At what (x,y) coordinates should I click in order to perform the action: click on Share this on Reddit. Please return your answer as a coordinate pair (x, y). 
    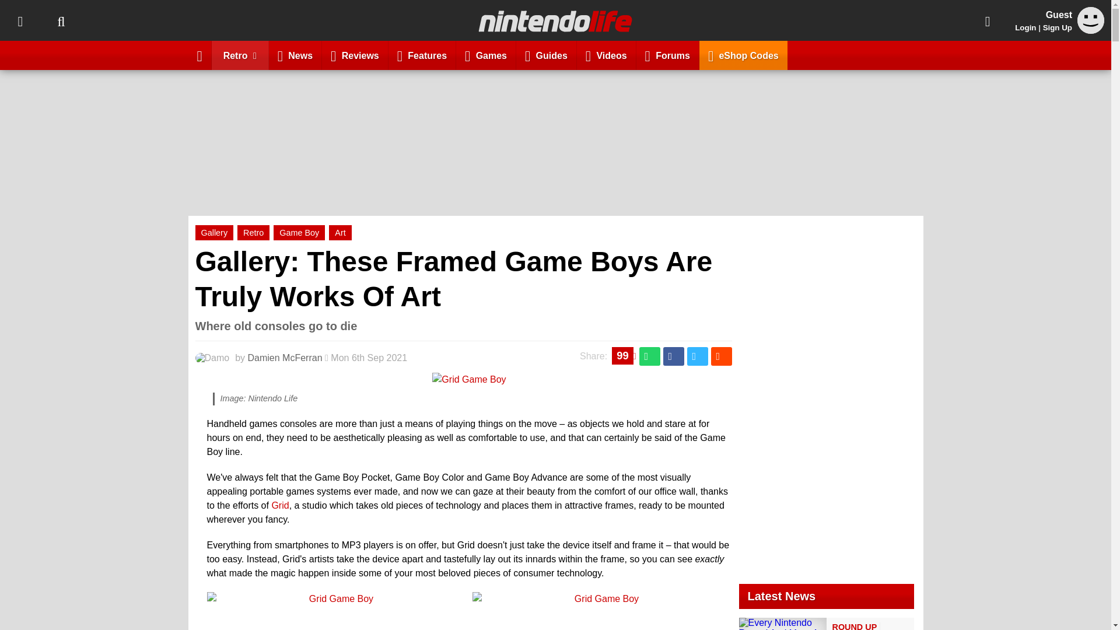
    Looking at the image, I should click on (720, 356).